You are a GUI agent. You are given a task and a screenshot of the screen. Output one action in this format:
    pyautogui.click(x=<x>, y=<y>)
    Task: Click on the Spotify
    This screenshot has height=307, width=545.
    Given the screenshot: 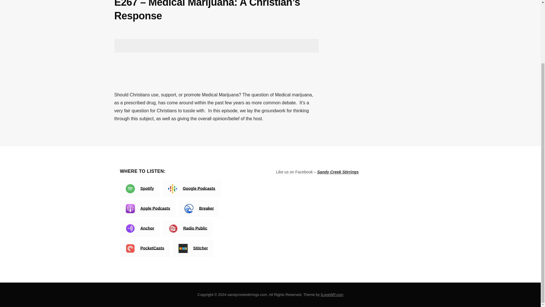 What is the action you would take?
    pyautogui.click(x=139, y=189)
    